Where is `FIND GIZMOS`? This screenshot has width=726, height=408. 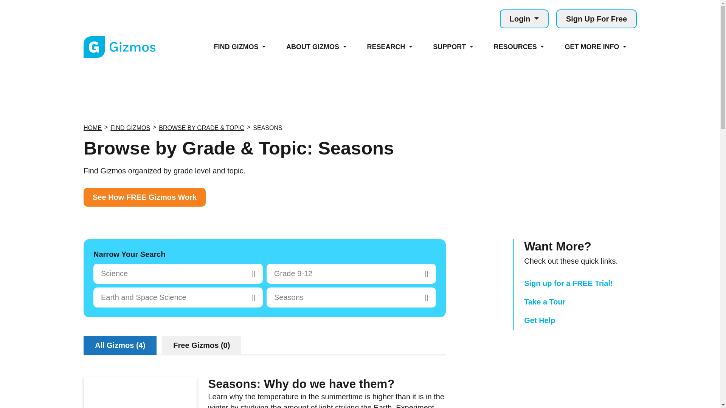 FIND GIZMOS is located at coordinates (239, 47).